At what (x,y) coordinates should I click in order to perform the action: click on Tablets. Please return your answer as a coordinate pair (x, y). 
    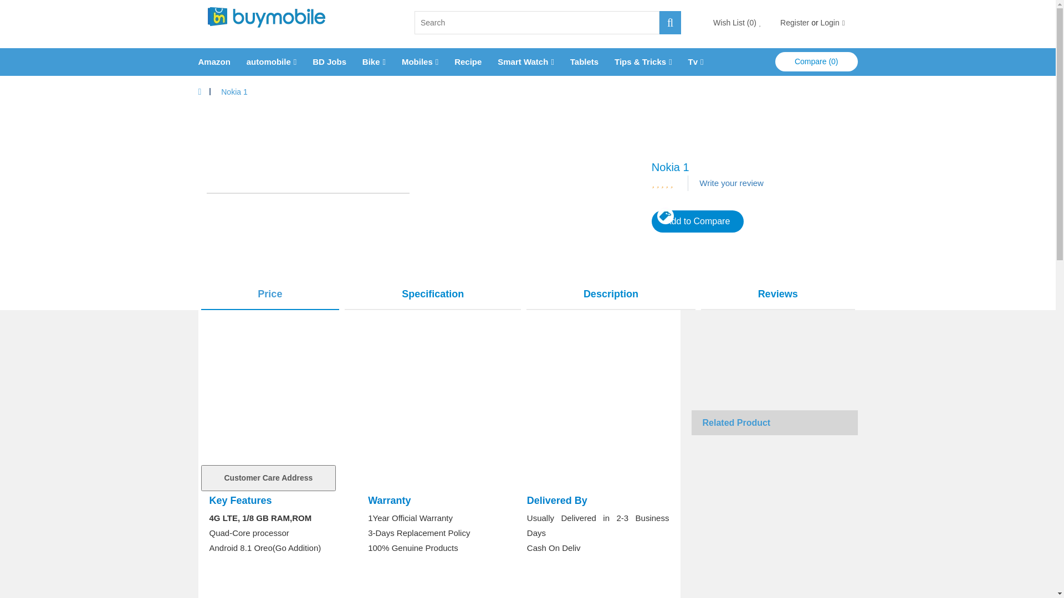
    Looking at the image, I should click on (584, 62).